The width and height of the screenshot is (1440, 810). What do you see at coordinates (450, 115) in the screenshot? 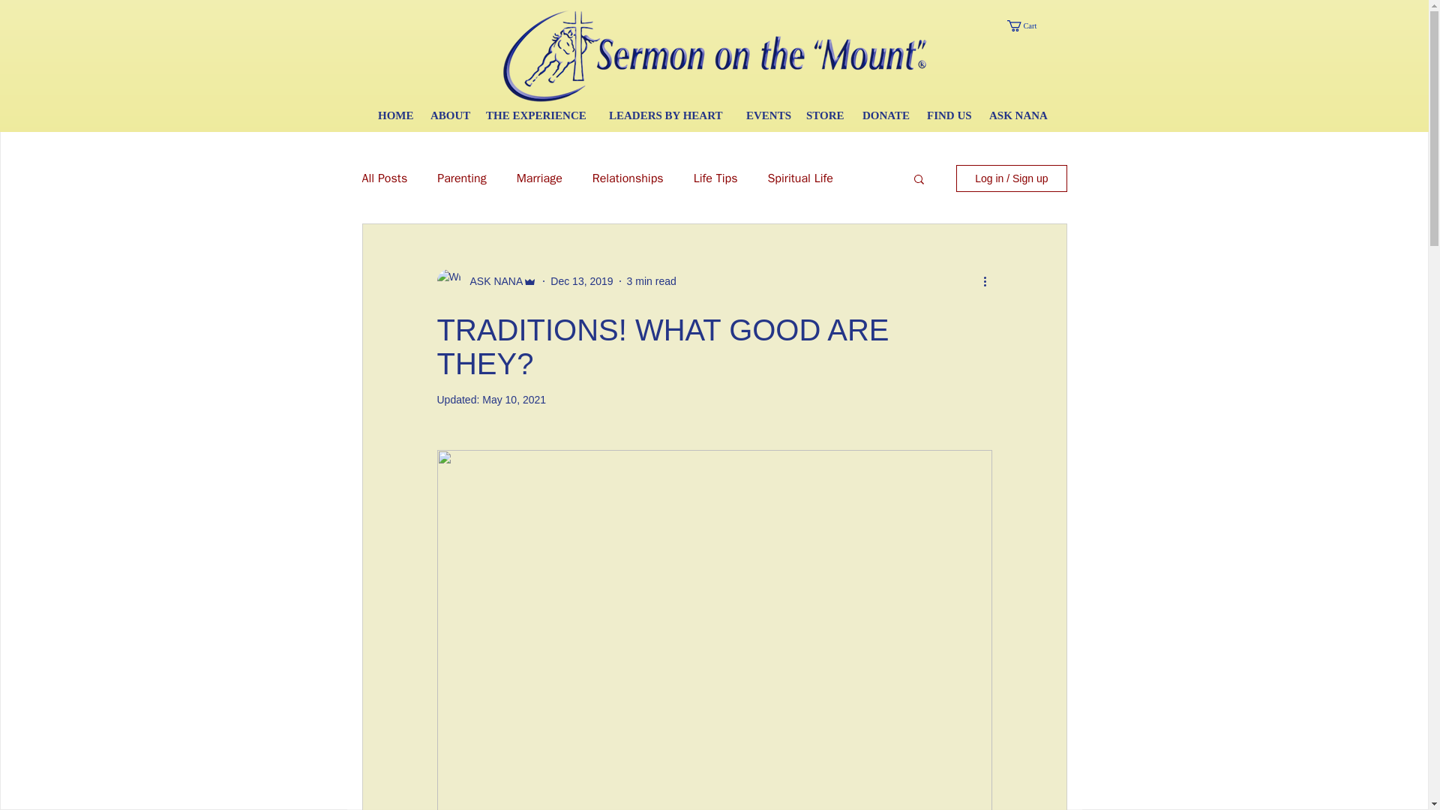
I see `ABOUT` at bounding box center [450, 115].